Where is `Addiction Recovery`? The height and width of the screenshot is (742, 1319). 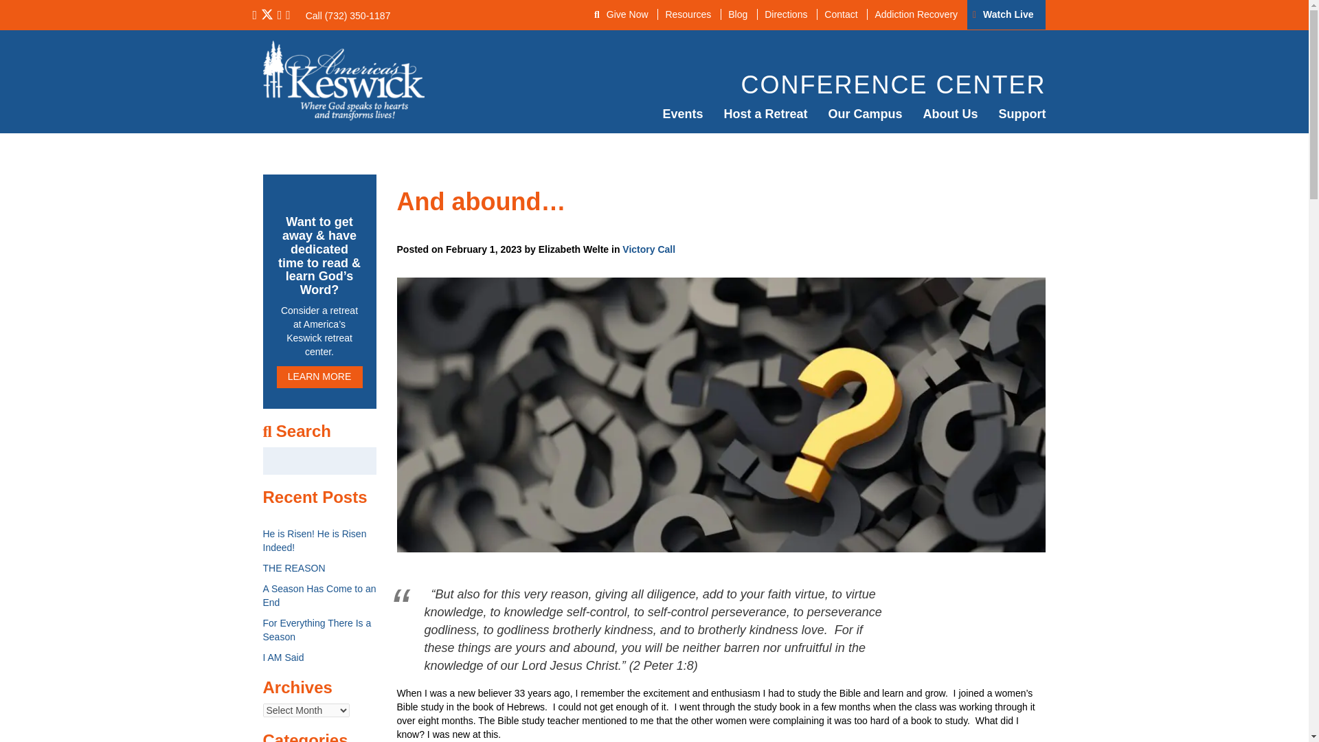
Addiction Recovery is located at coordinates (915, 14).